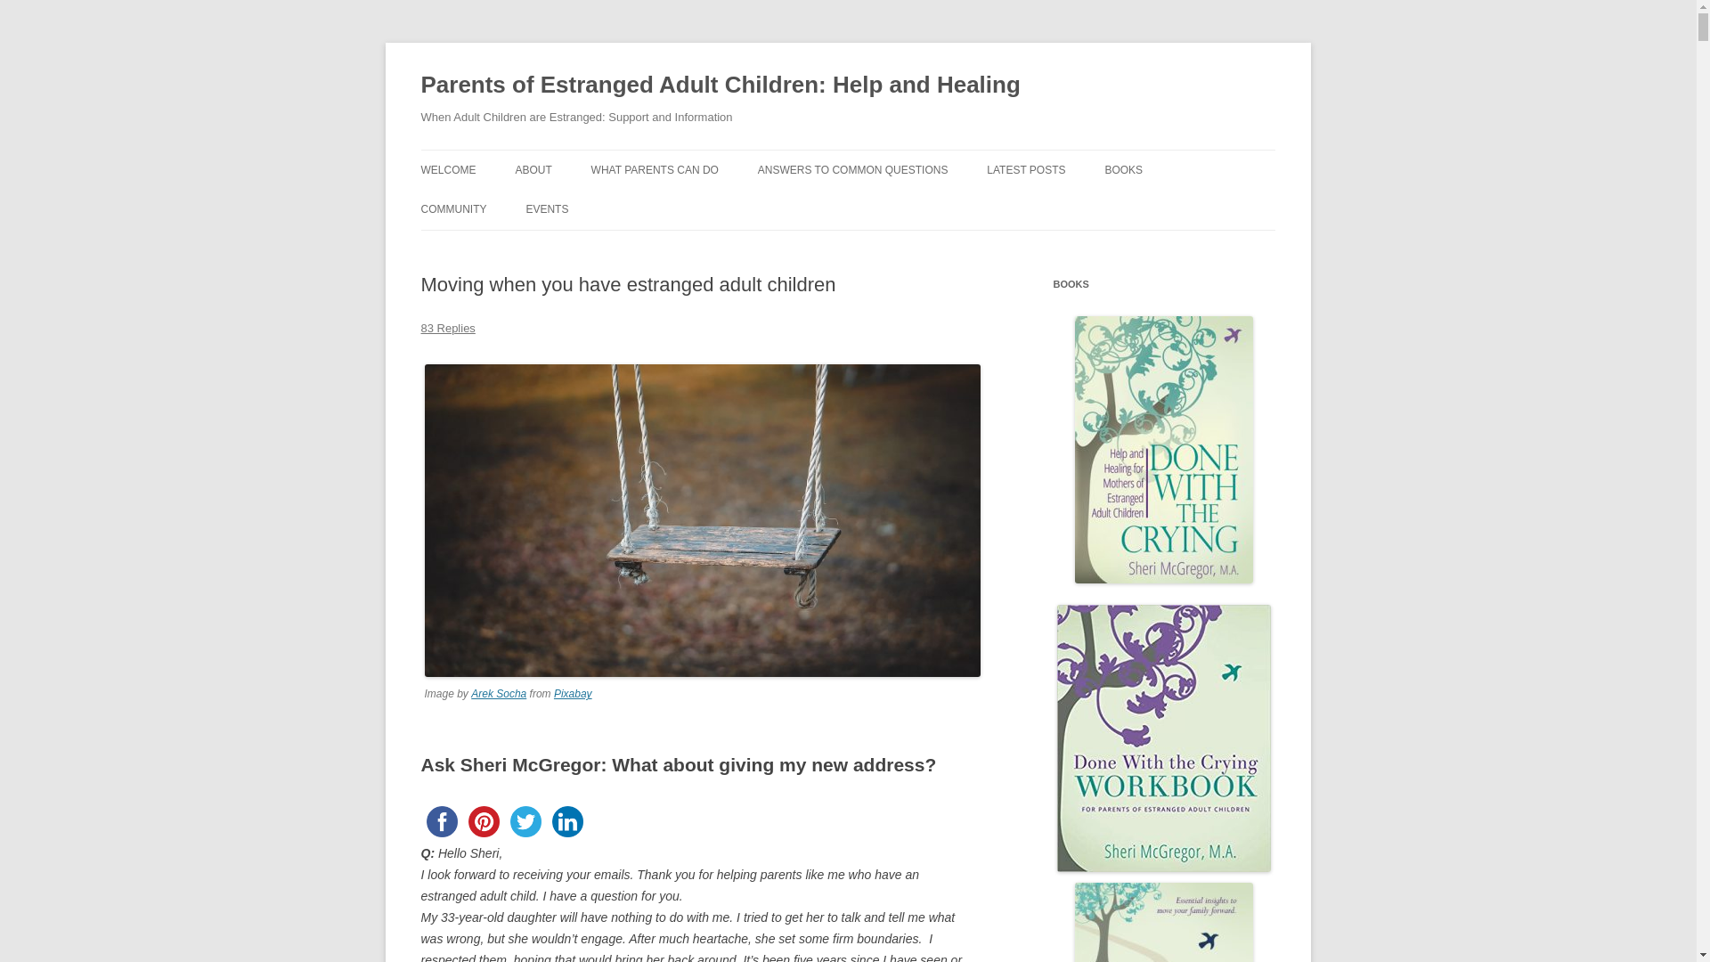 The height and width of the screenshot is (962, 1710). What do you see at coordinates (447, 328) in the screenshot?
I see `83 Replies` at bounding box center [447, 328].